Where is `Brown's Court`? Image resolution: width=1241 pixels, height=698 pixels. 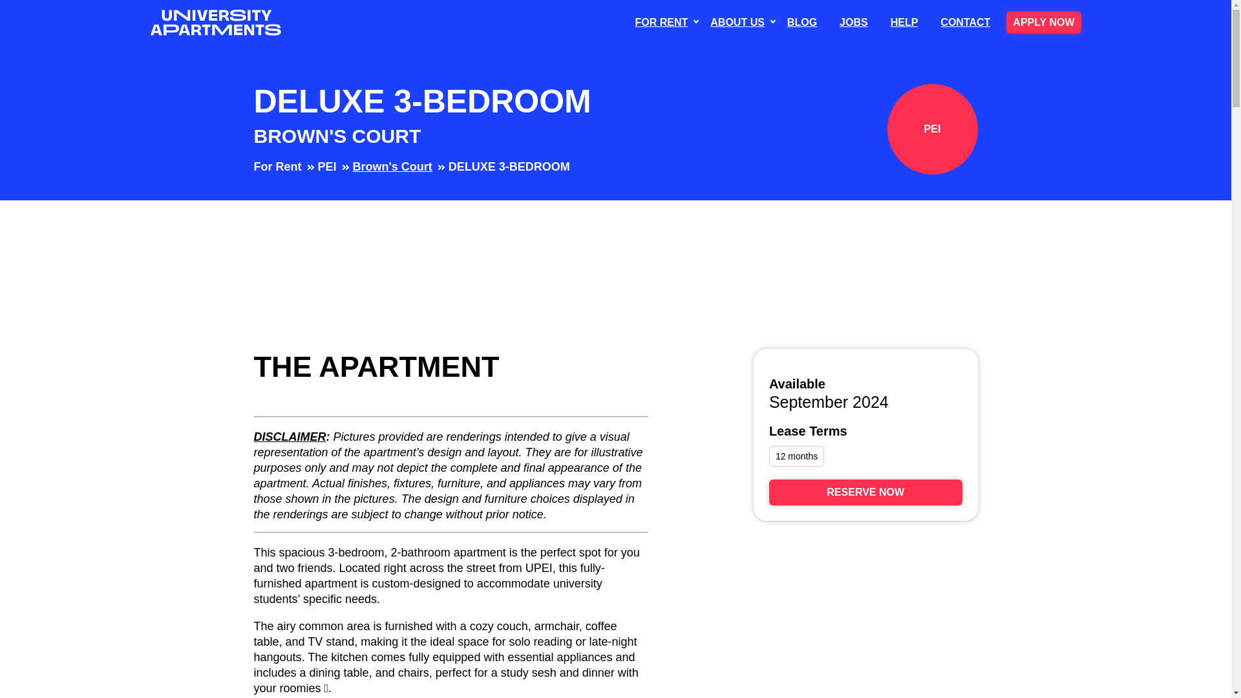
Brown's Court is located at coordinates (392, 167).